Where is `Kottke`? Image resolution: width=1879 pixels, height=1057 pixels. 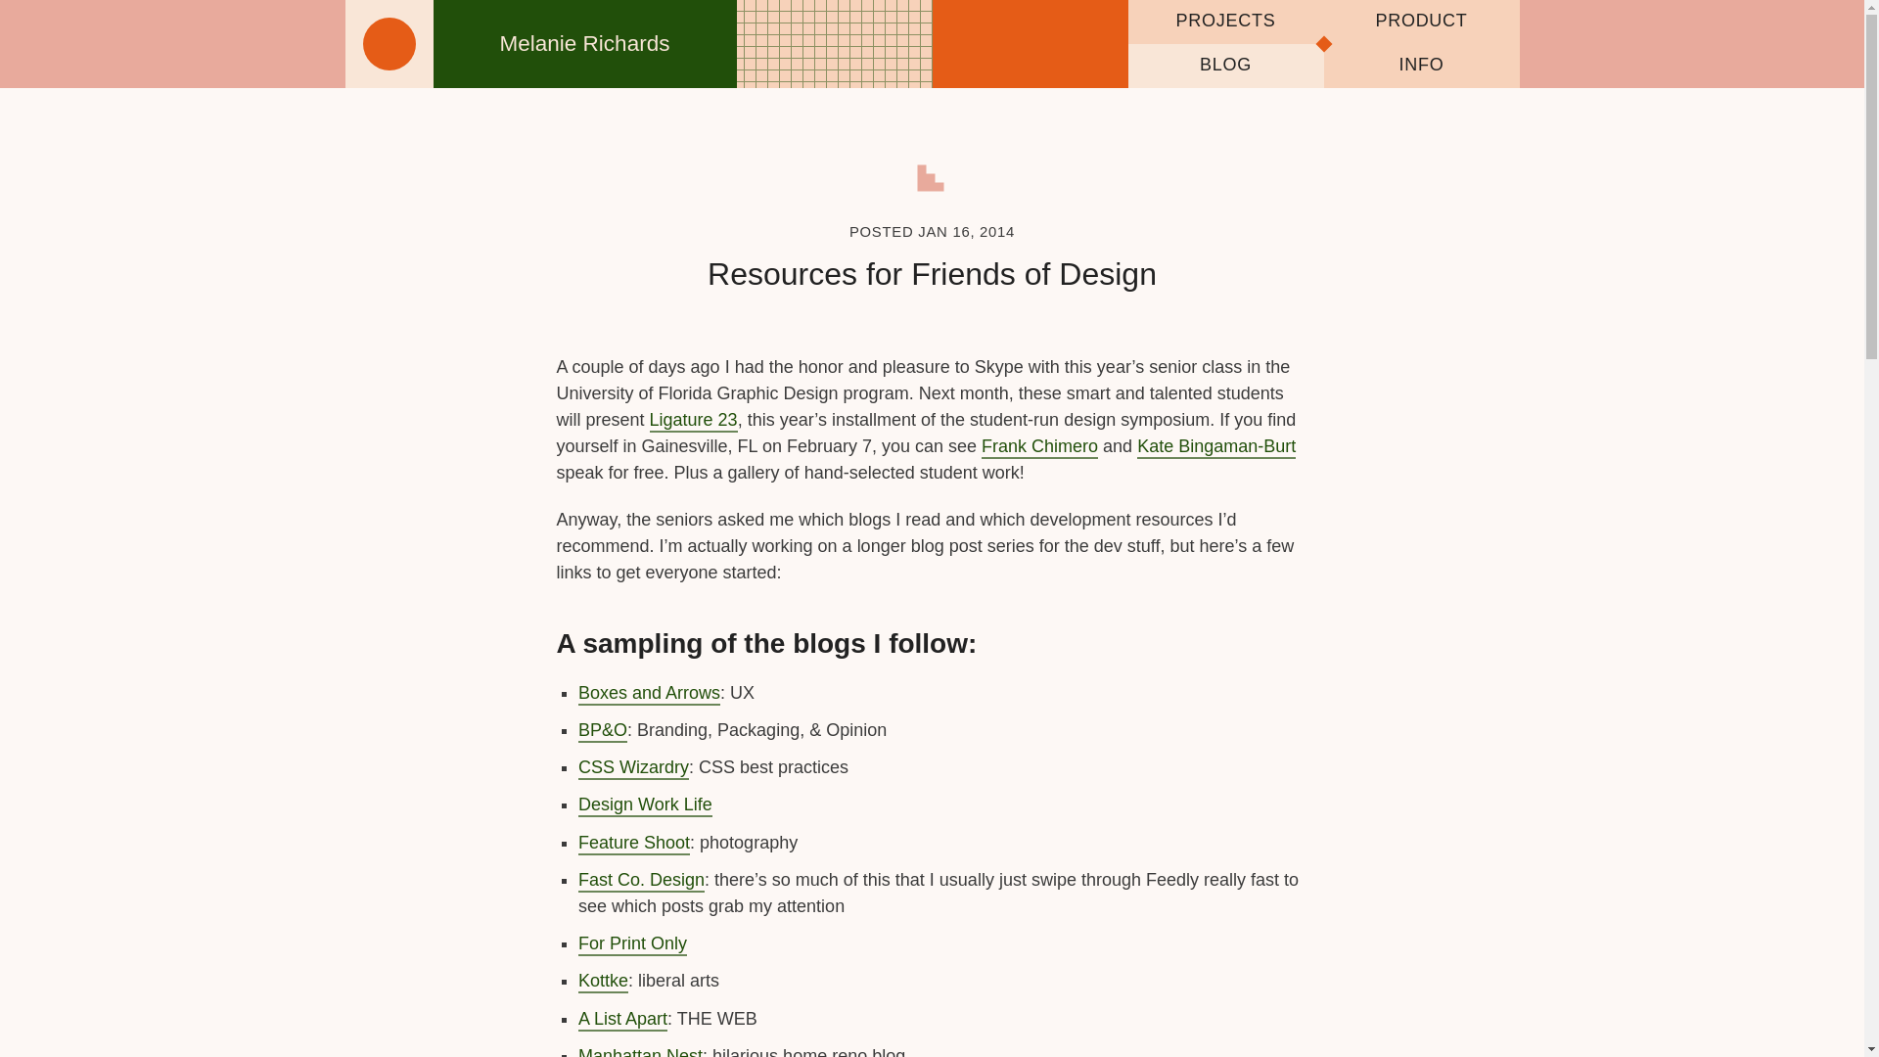
Kottke is located at coordinates (603, 983).